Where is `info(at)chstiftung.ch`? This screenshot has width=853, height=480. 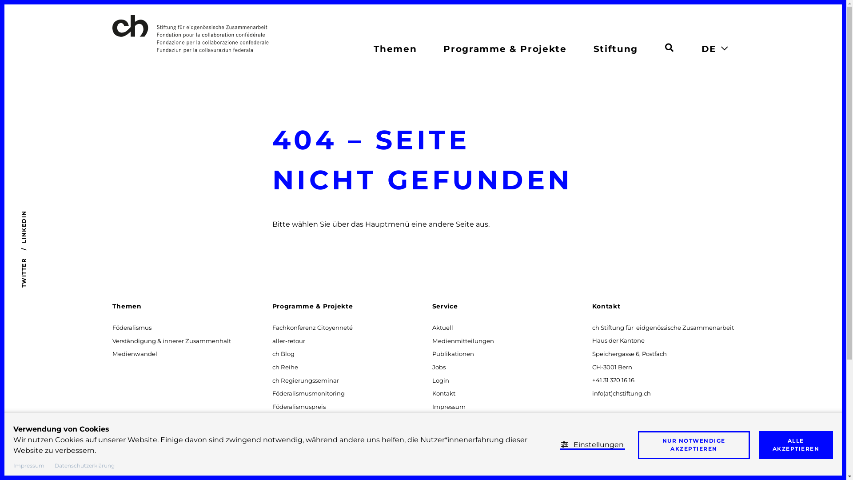
info(at)chstiftung.ch is located at coordinates (621, 393).